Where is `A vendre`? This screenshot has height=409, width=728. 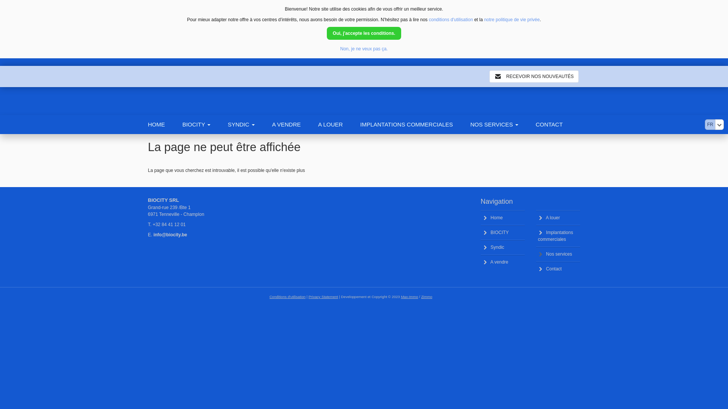
A vendre is located at coordinates (503, 262).